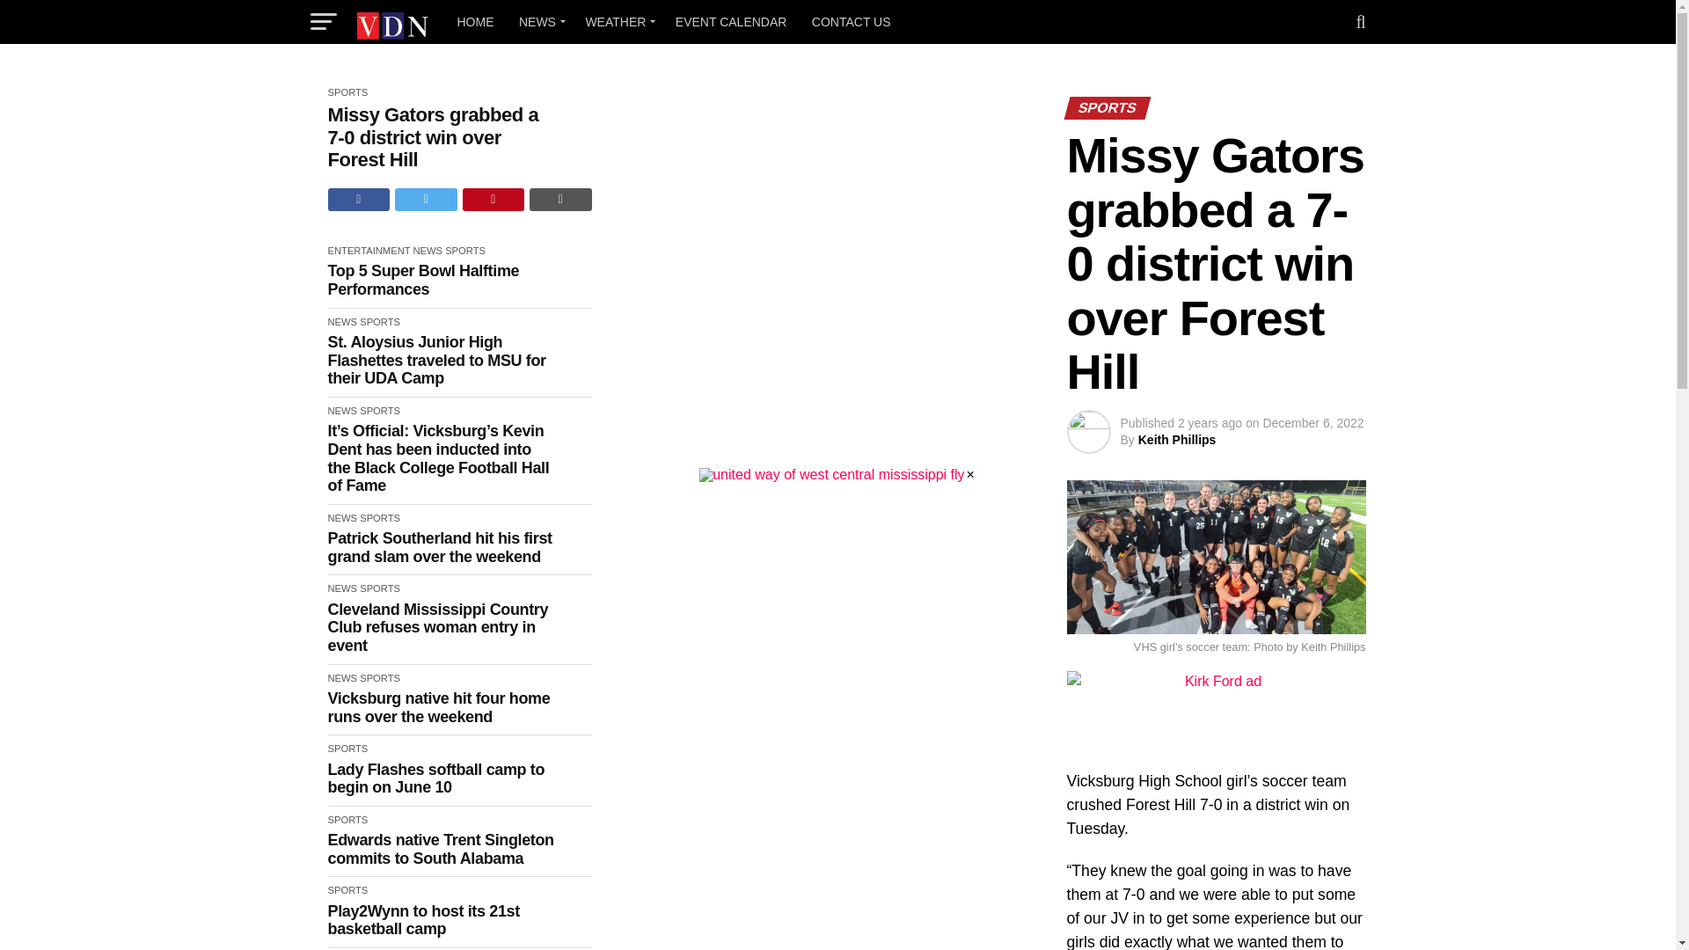  What do you see at coordinates (442, 137) in the screenshot?
I see `Missy Gators grabbed a 7-0 district win over Forest Hill` at bounding box center [442, 137].